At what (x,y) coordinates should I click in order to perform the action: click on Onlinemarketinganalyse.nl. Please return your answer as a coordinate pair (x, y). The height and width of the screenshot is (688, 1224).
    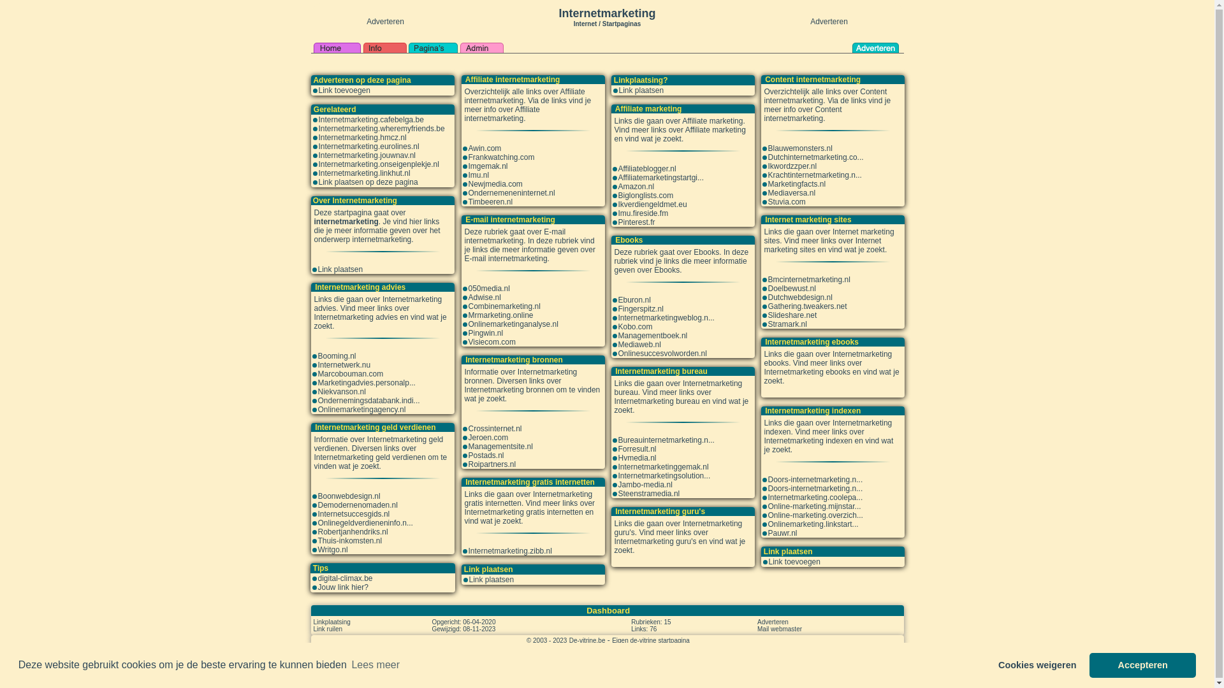
    Looking at the image, I should click on (513, 324).